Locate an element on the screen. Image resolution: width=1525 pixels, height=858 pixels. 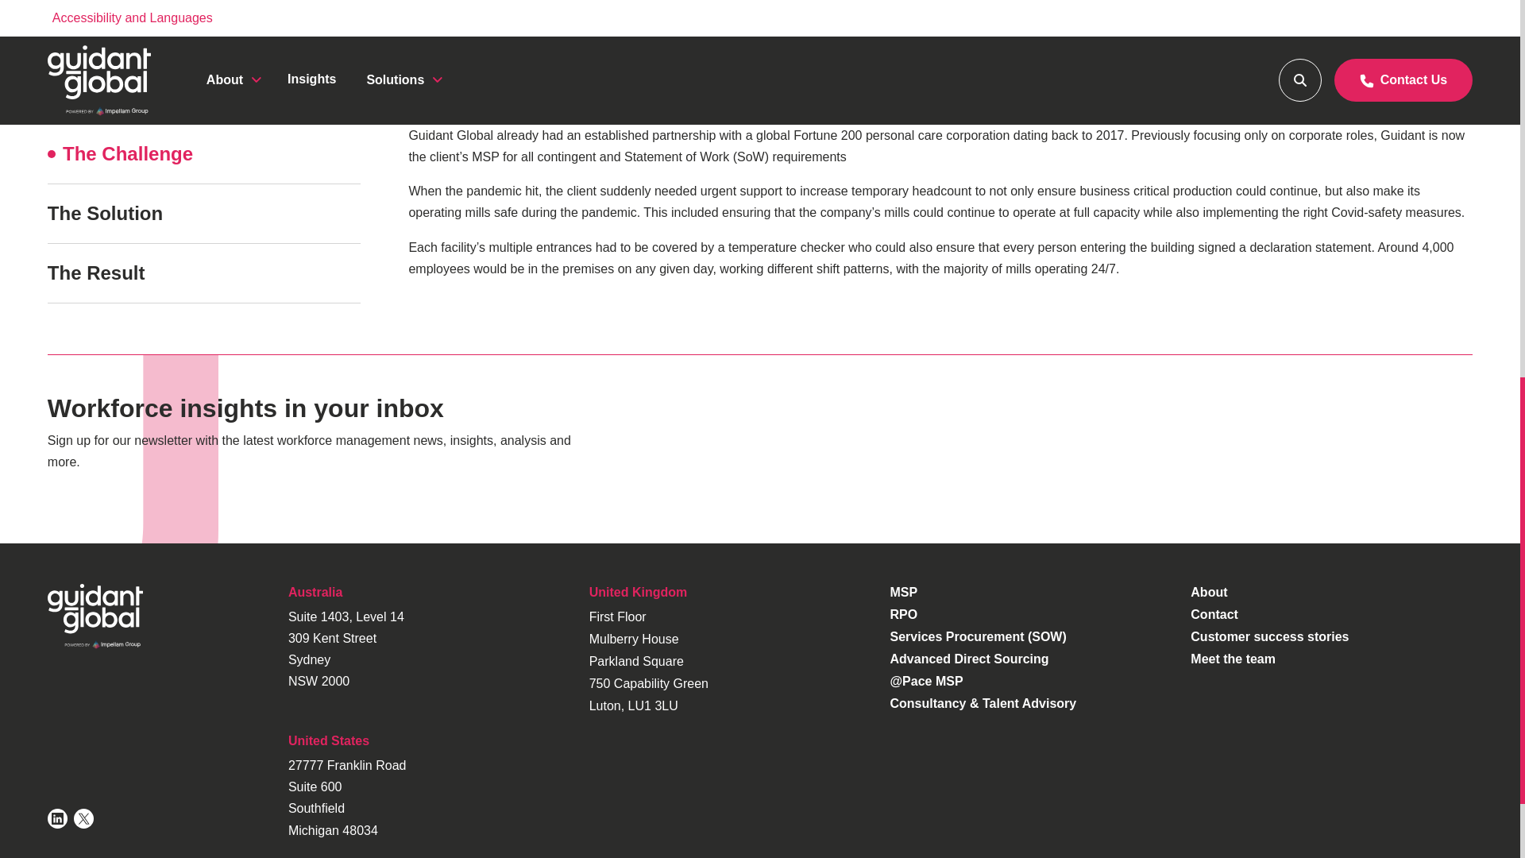
Customer success stories is located at coordinates (1269, 636).